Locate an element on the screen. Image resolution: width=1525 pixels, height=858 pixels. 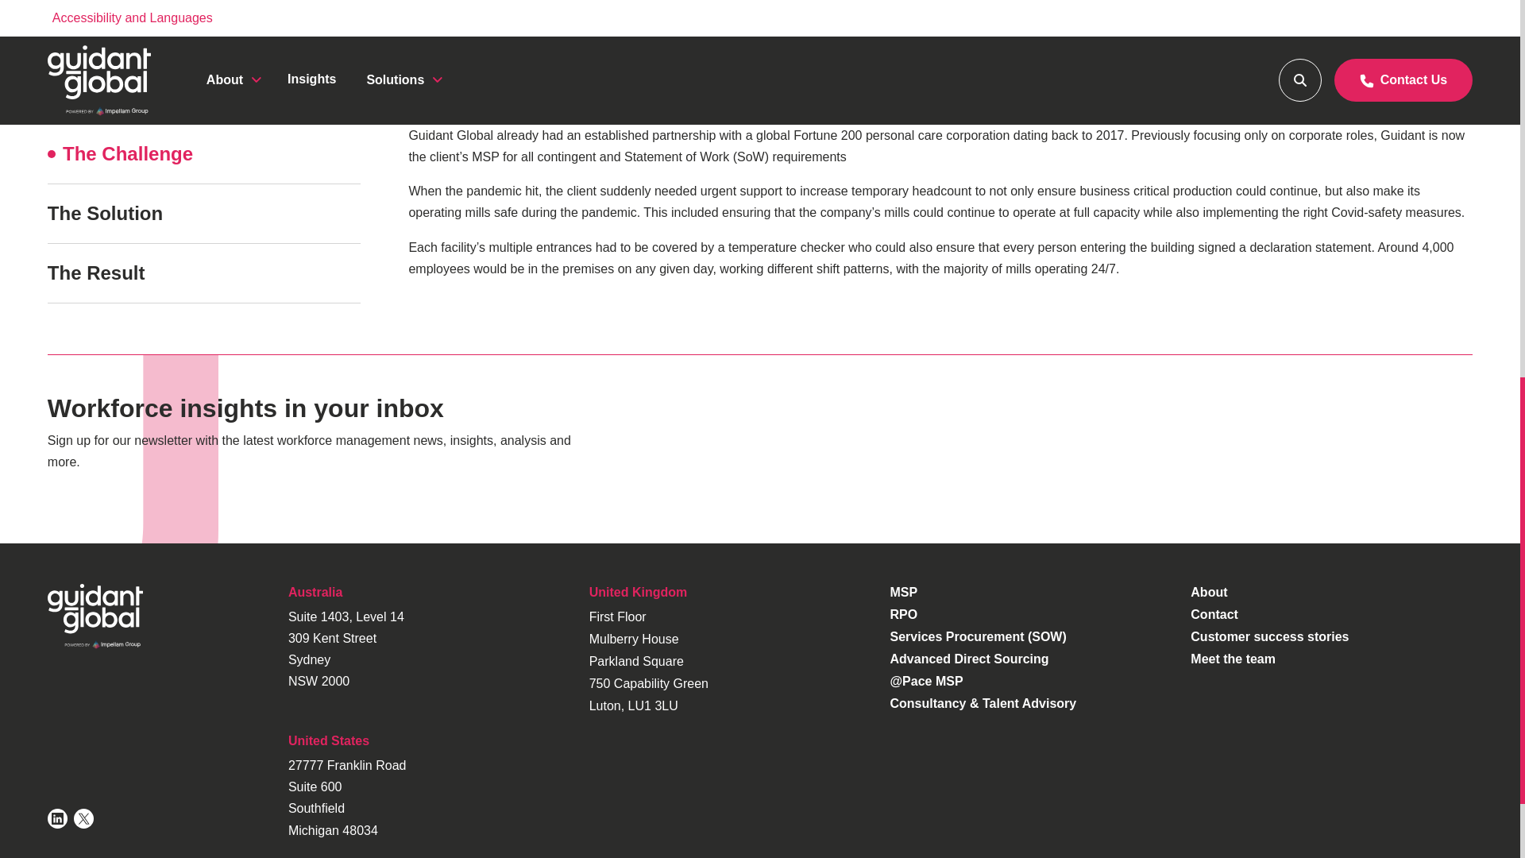
Customer success stories is located at coordinates (1269, 636).